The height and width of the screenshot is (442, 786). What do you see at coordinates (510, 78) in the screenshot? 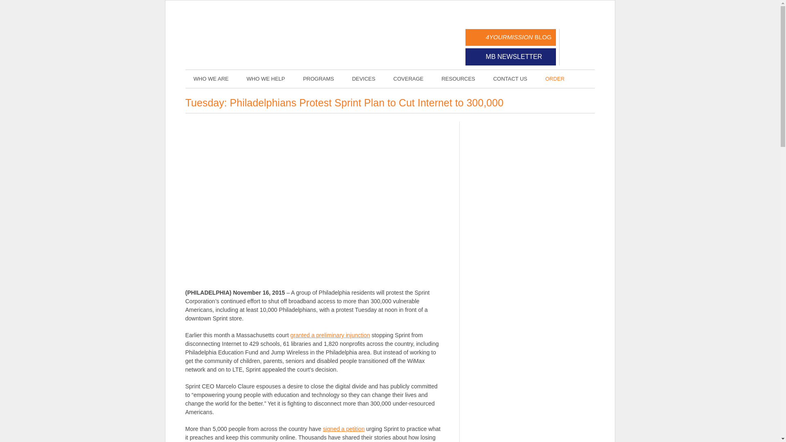
I see `contactnav` at bounding box center [510, 78].